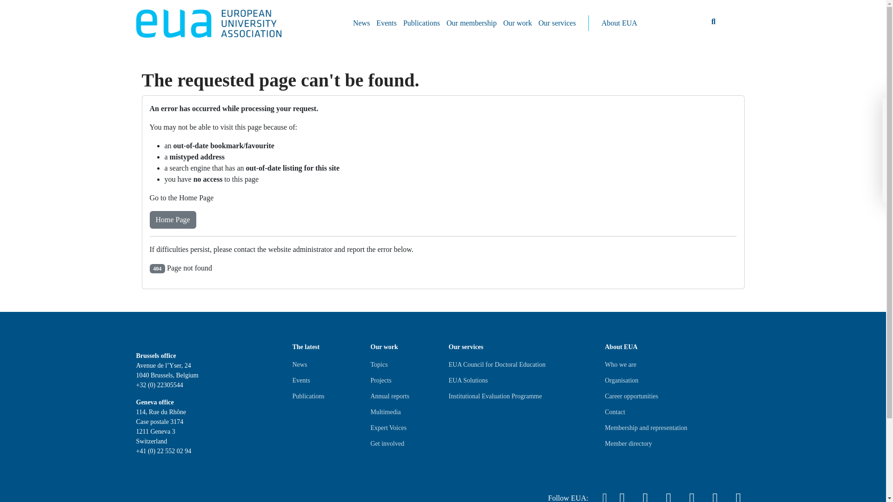 This screenshot has width=893, height=502. Describe the element at coordinates (388, 428) in the screenshot. I see `Expert Voices` at that location.